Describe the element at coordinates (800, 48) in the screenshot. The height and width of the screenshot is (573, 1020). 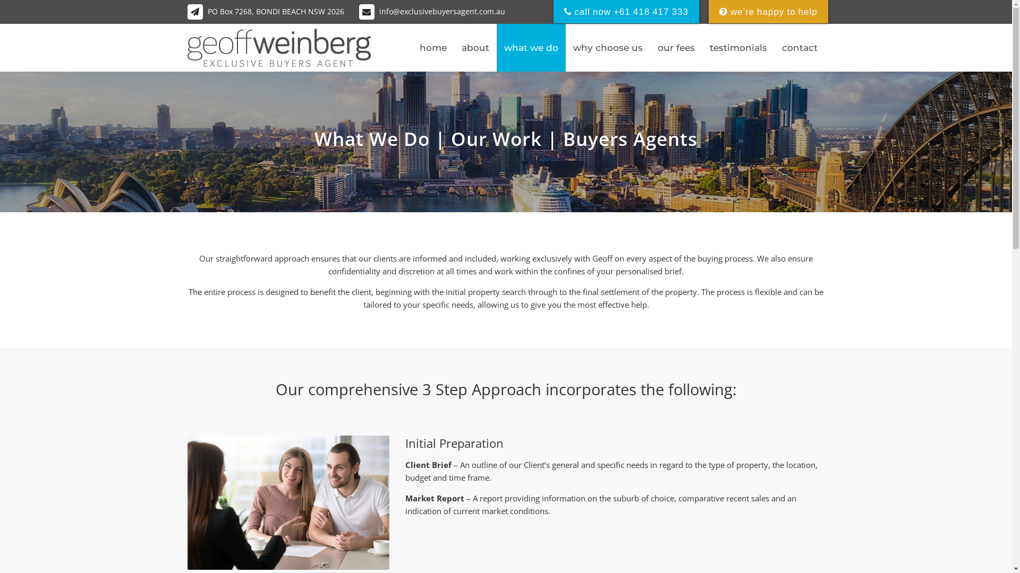
I see `contact` at that location.